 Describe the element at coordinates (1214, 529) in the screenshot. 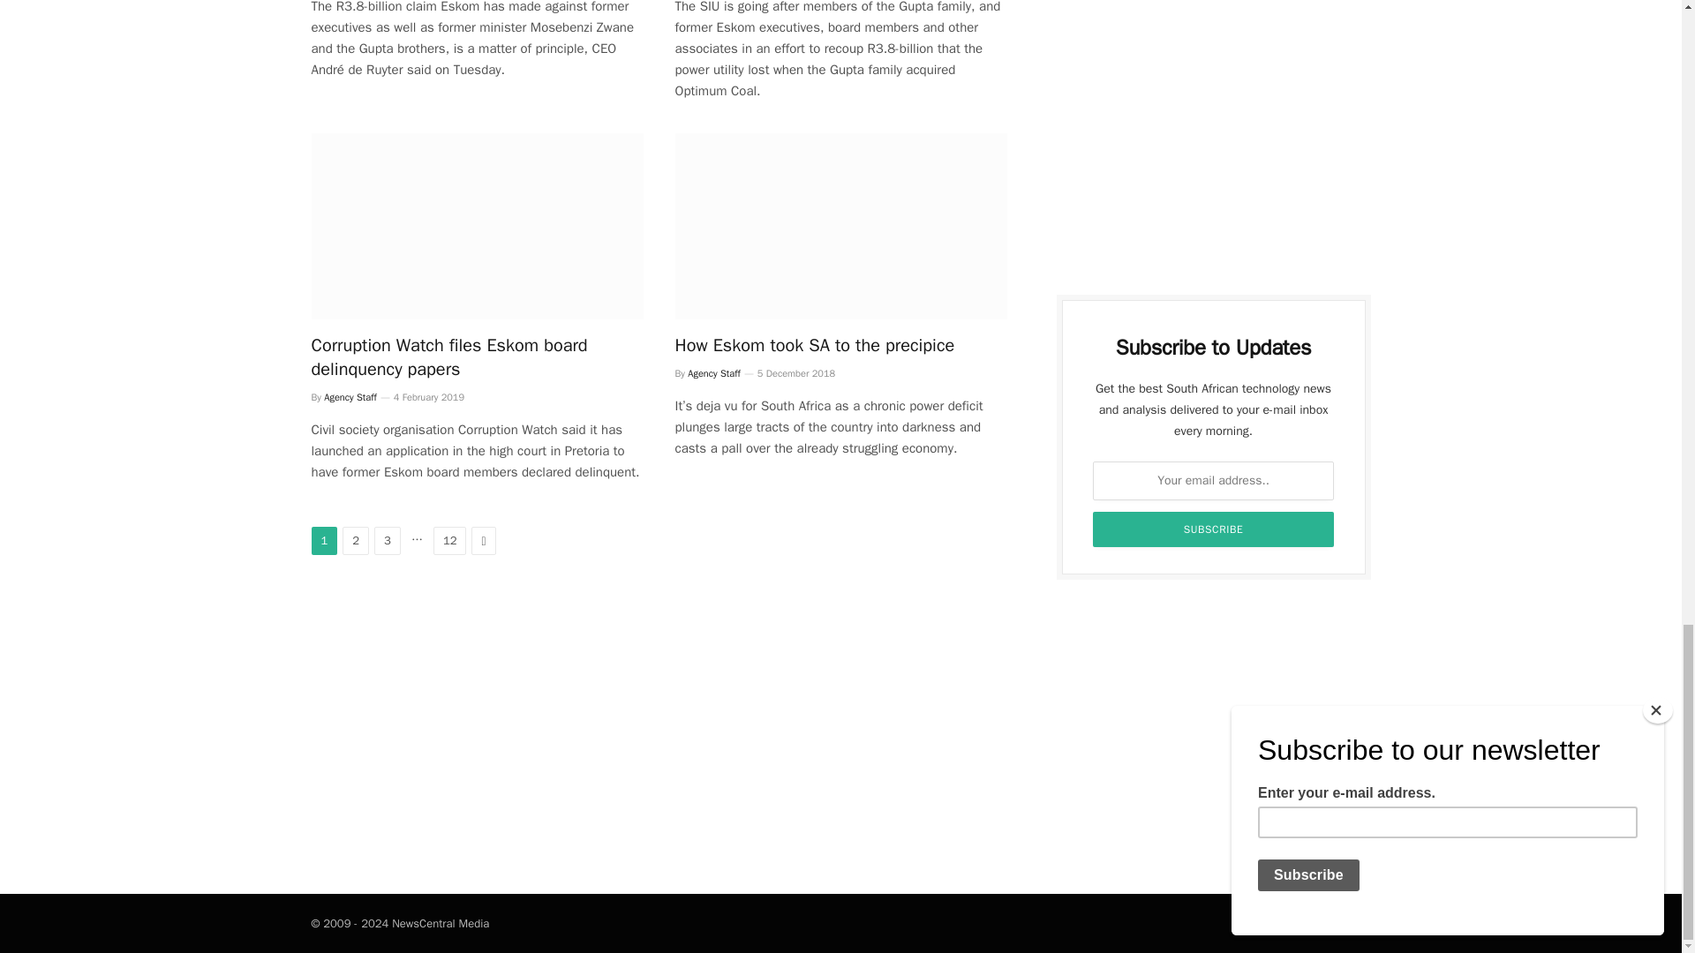

I see `Subscribe` at that location.